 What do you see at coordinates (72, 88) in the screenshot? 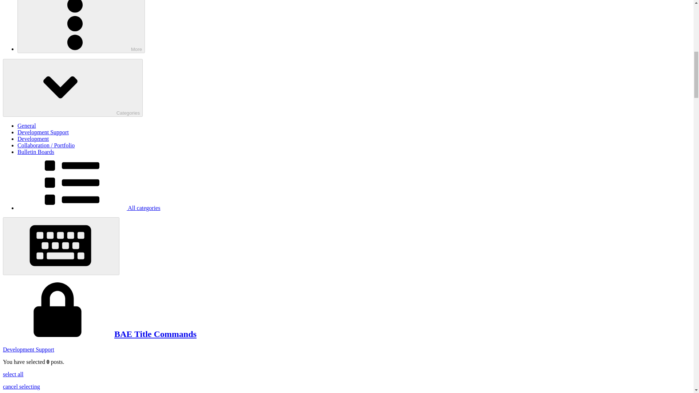
I see `Toggle section` at bounding box center [72, 88].